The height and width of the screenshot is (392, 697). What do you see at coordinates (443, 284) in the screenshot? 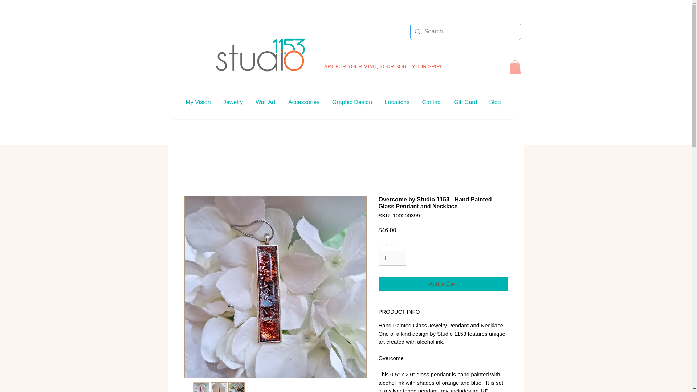
I see `Add to Cart` at bounding box center [443, 284].